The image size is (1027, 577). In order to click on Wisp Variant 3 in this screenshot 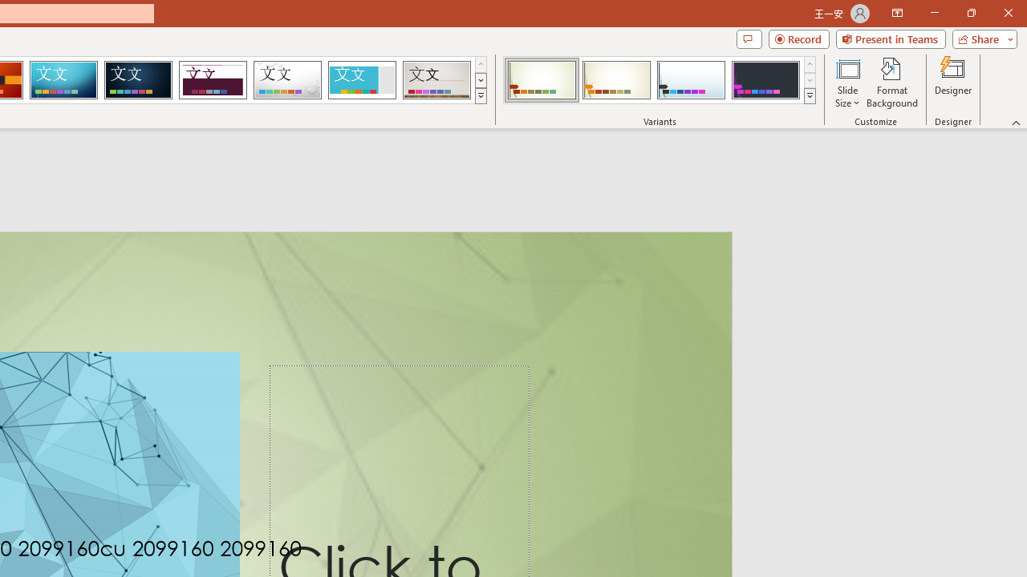, I will do `click(691, 80)`.